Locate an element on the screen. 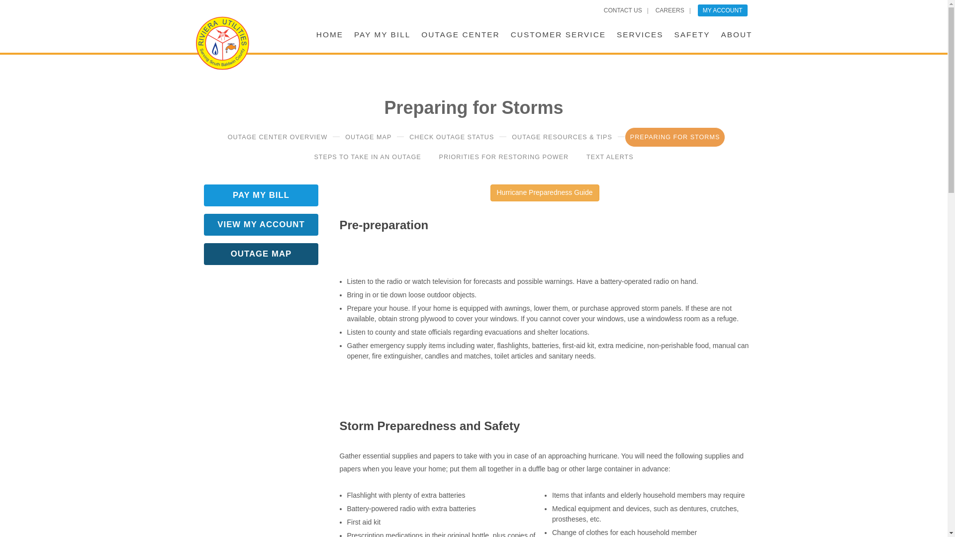 The width and height of the screenshot is (955, 537). SERVICES is located at coordinates (640, 28).